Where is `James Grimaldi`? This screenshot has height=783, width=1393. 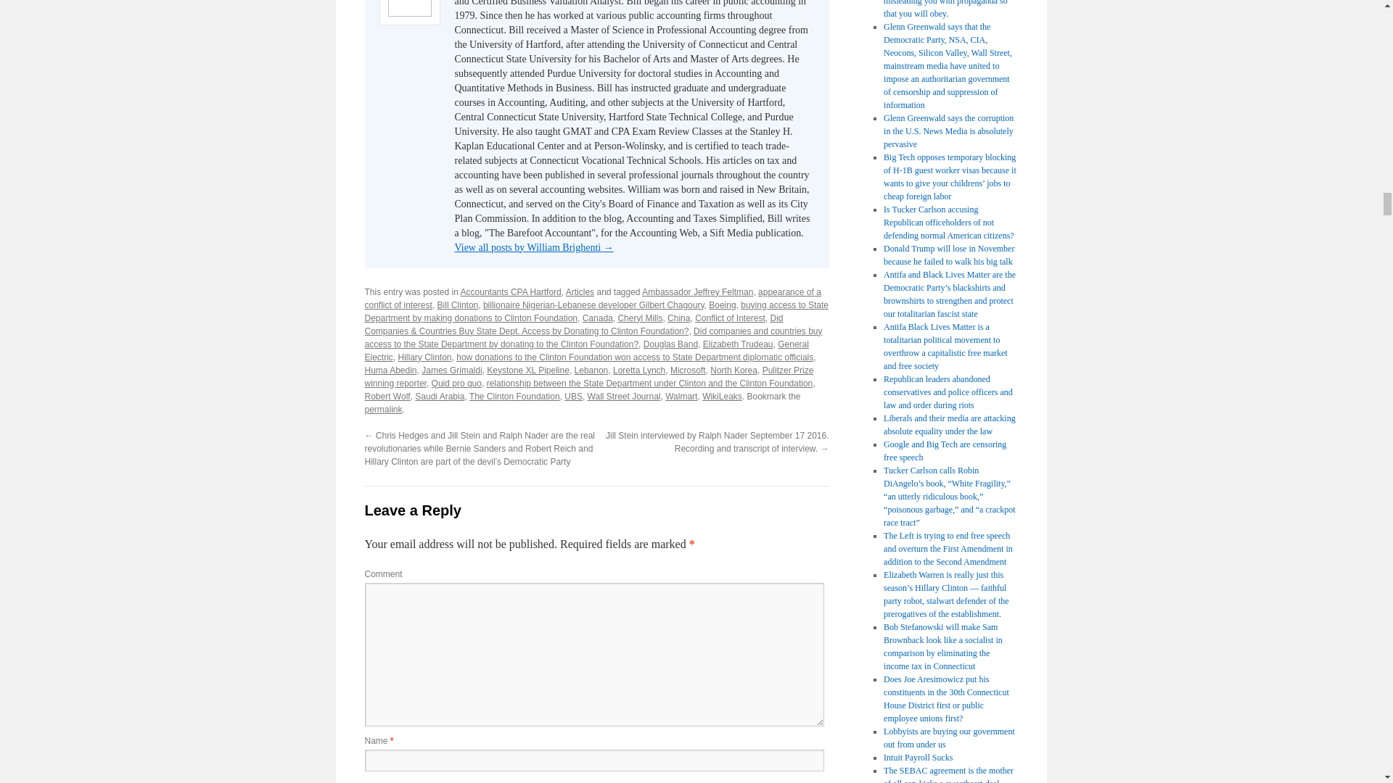 James Grimaldi is located at coordinates (451, 370).